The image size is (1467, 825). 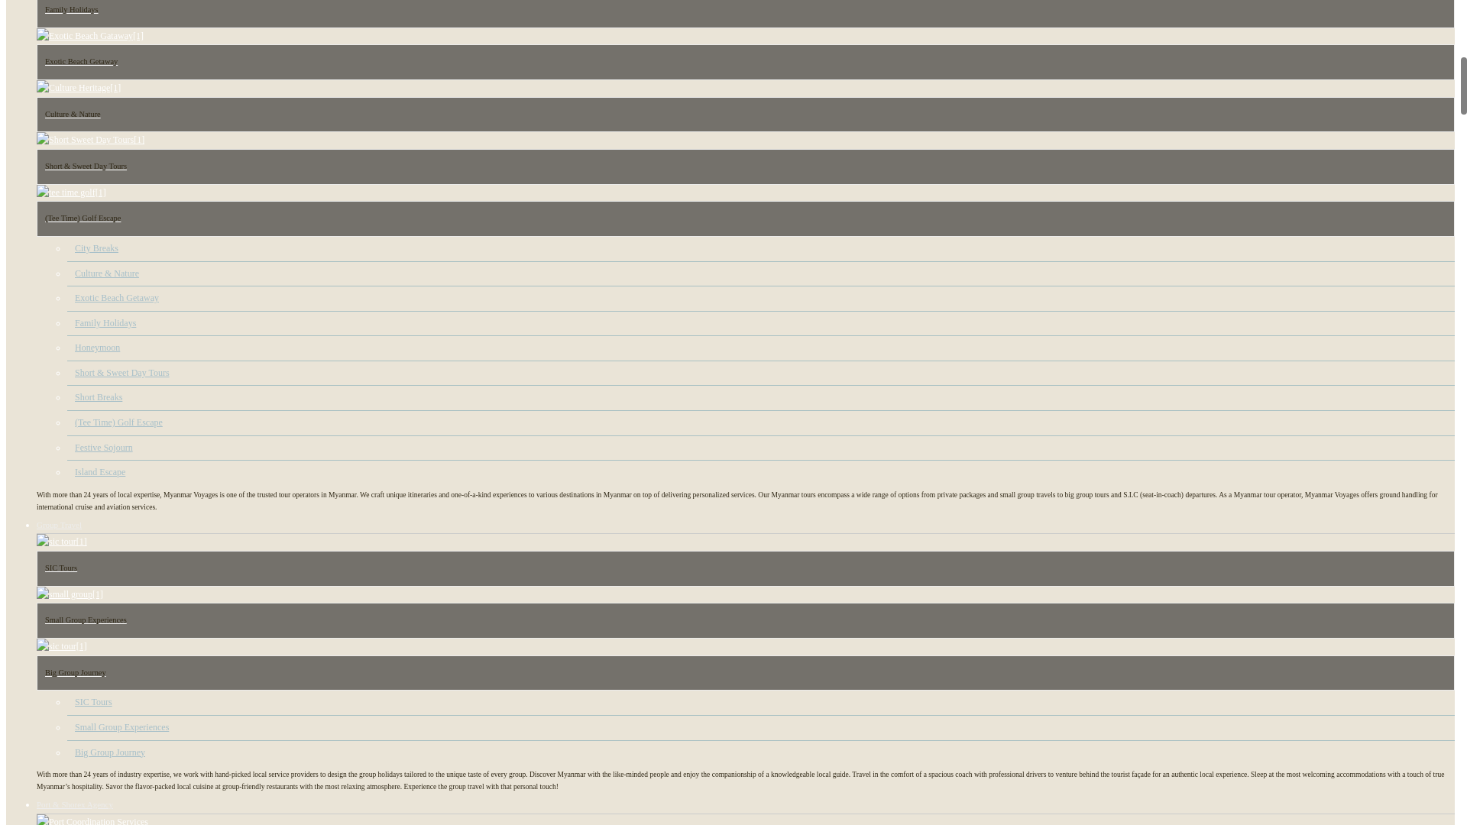 I want to click on Exotic Beach Getaway, so click(x=116, y=298).